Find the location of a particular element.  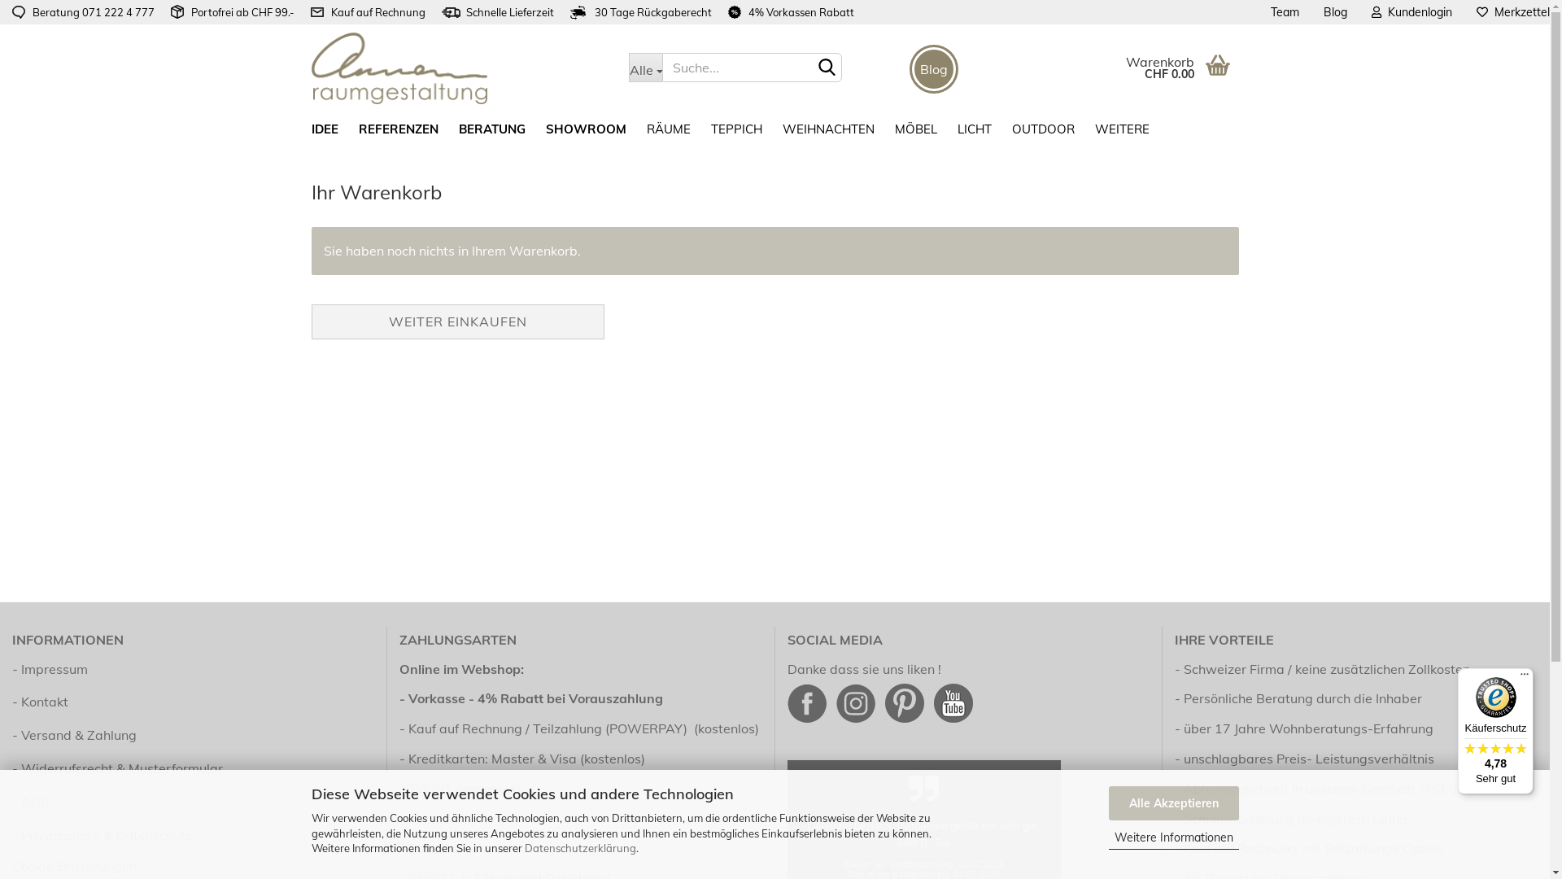

Pinterest is located at coordinates (905, 702).